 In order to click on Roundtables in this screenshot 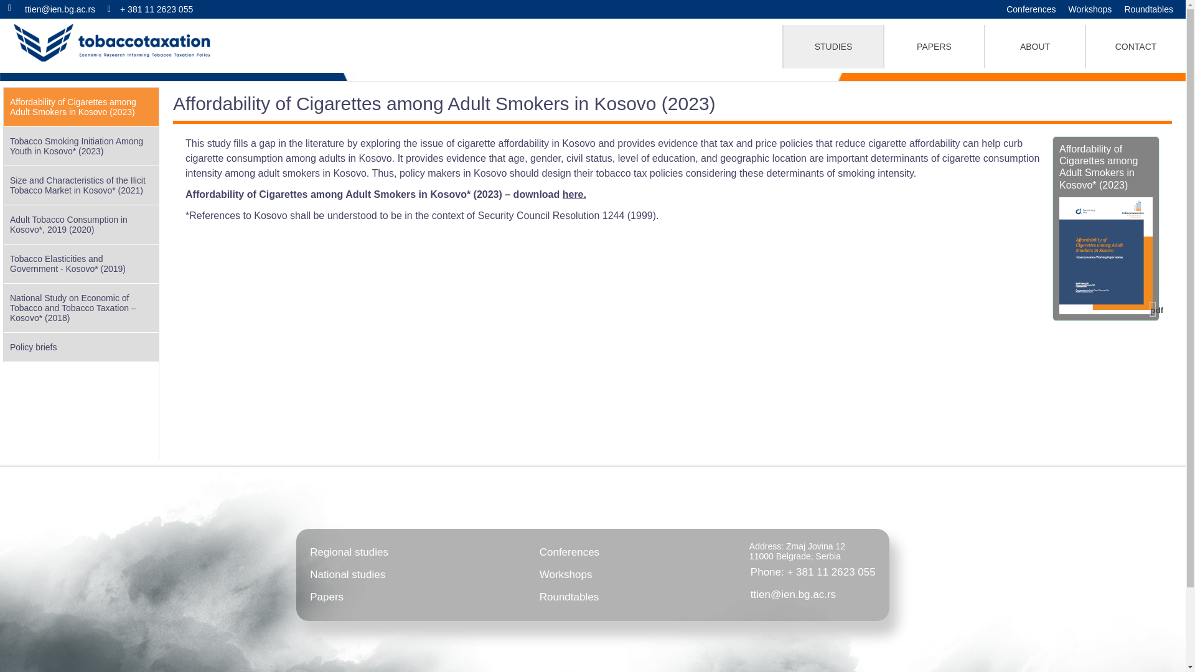, I will do `click(1149, 9)`.